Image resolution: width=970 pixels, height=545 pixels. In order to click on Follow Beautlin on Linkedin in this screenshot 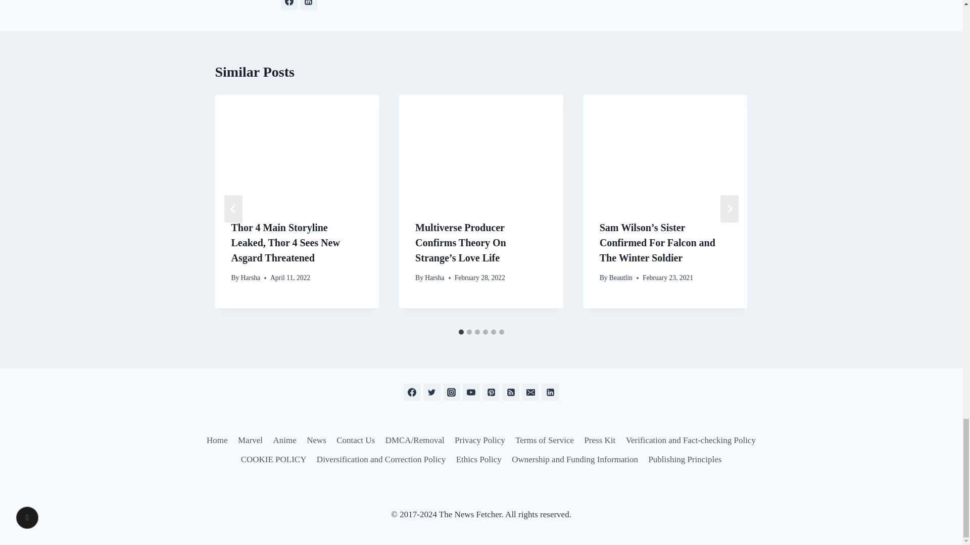, I will do `click(308, 5)`.